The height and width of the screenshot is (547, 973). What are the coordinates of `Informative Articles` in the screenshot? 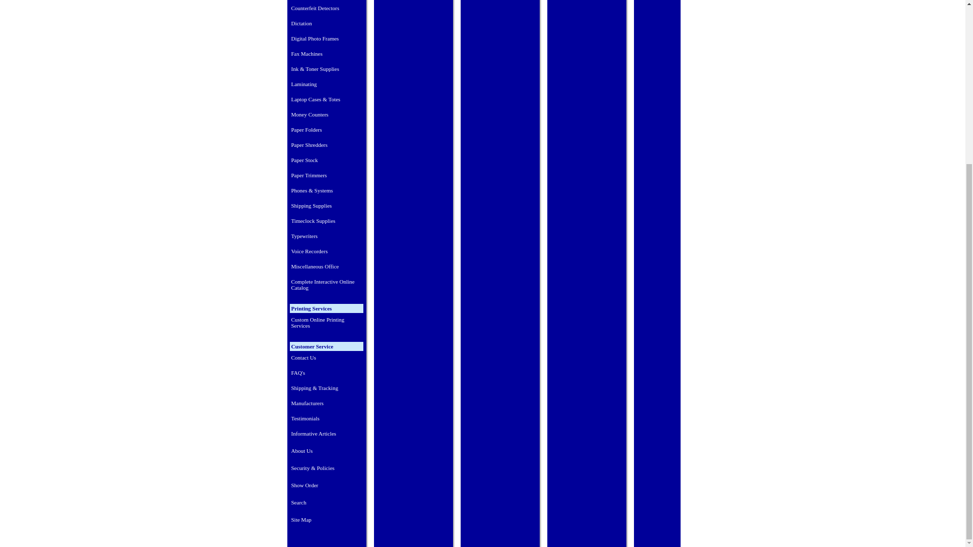 It's located at (326, 434).